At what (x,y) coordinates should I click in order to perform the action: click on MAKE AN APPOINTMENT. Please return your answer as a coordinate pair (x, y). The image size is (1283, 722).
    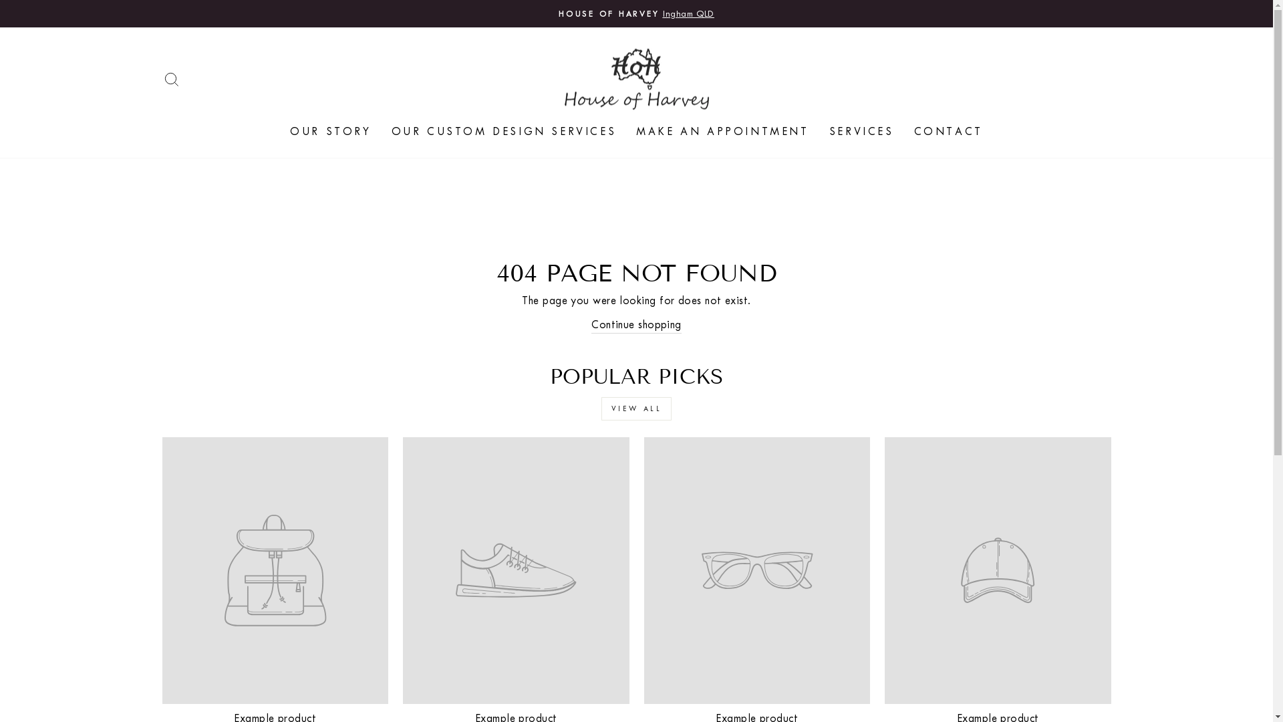
    Looking at the image, I should click on (722, 131).